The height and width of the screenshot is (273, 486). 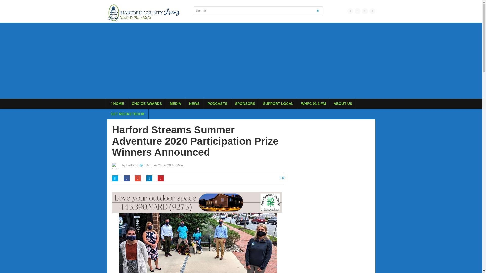 I want to click on CHOICE AWARDS, so click(x=147, y=104).